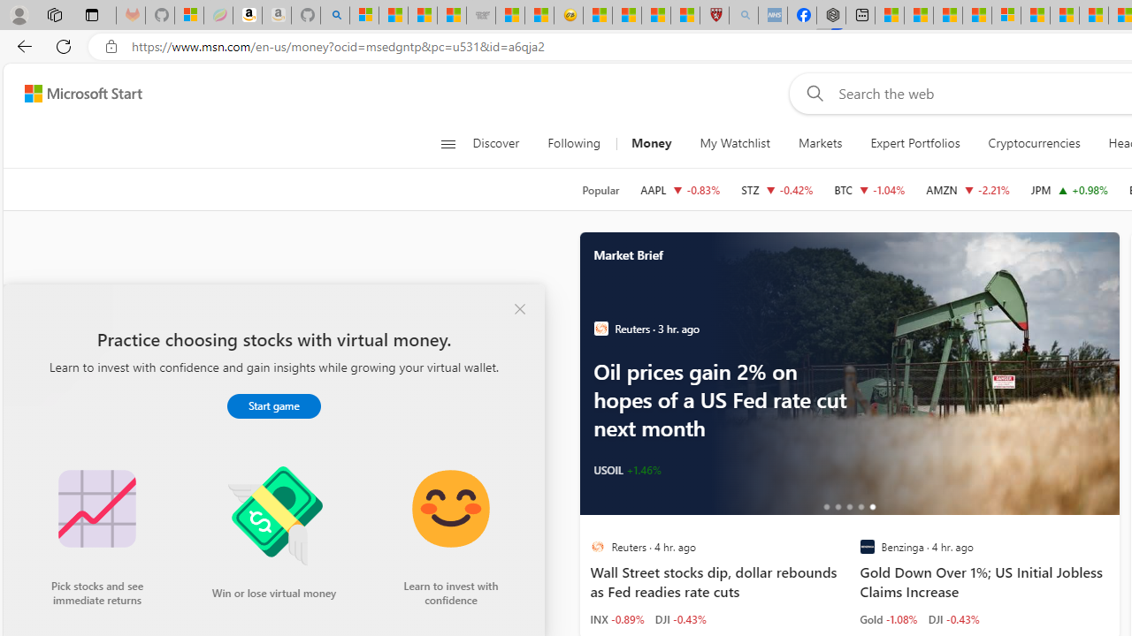 This screenshot has height=636, width=1132. I want to click on Microsoft Start, so click(1035, 16).